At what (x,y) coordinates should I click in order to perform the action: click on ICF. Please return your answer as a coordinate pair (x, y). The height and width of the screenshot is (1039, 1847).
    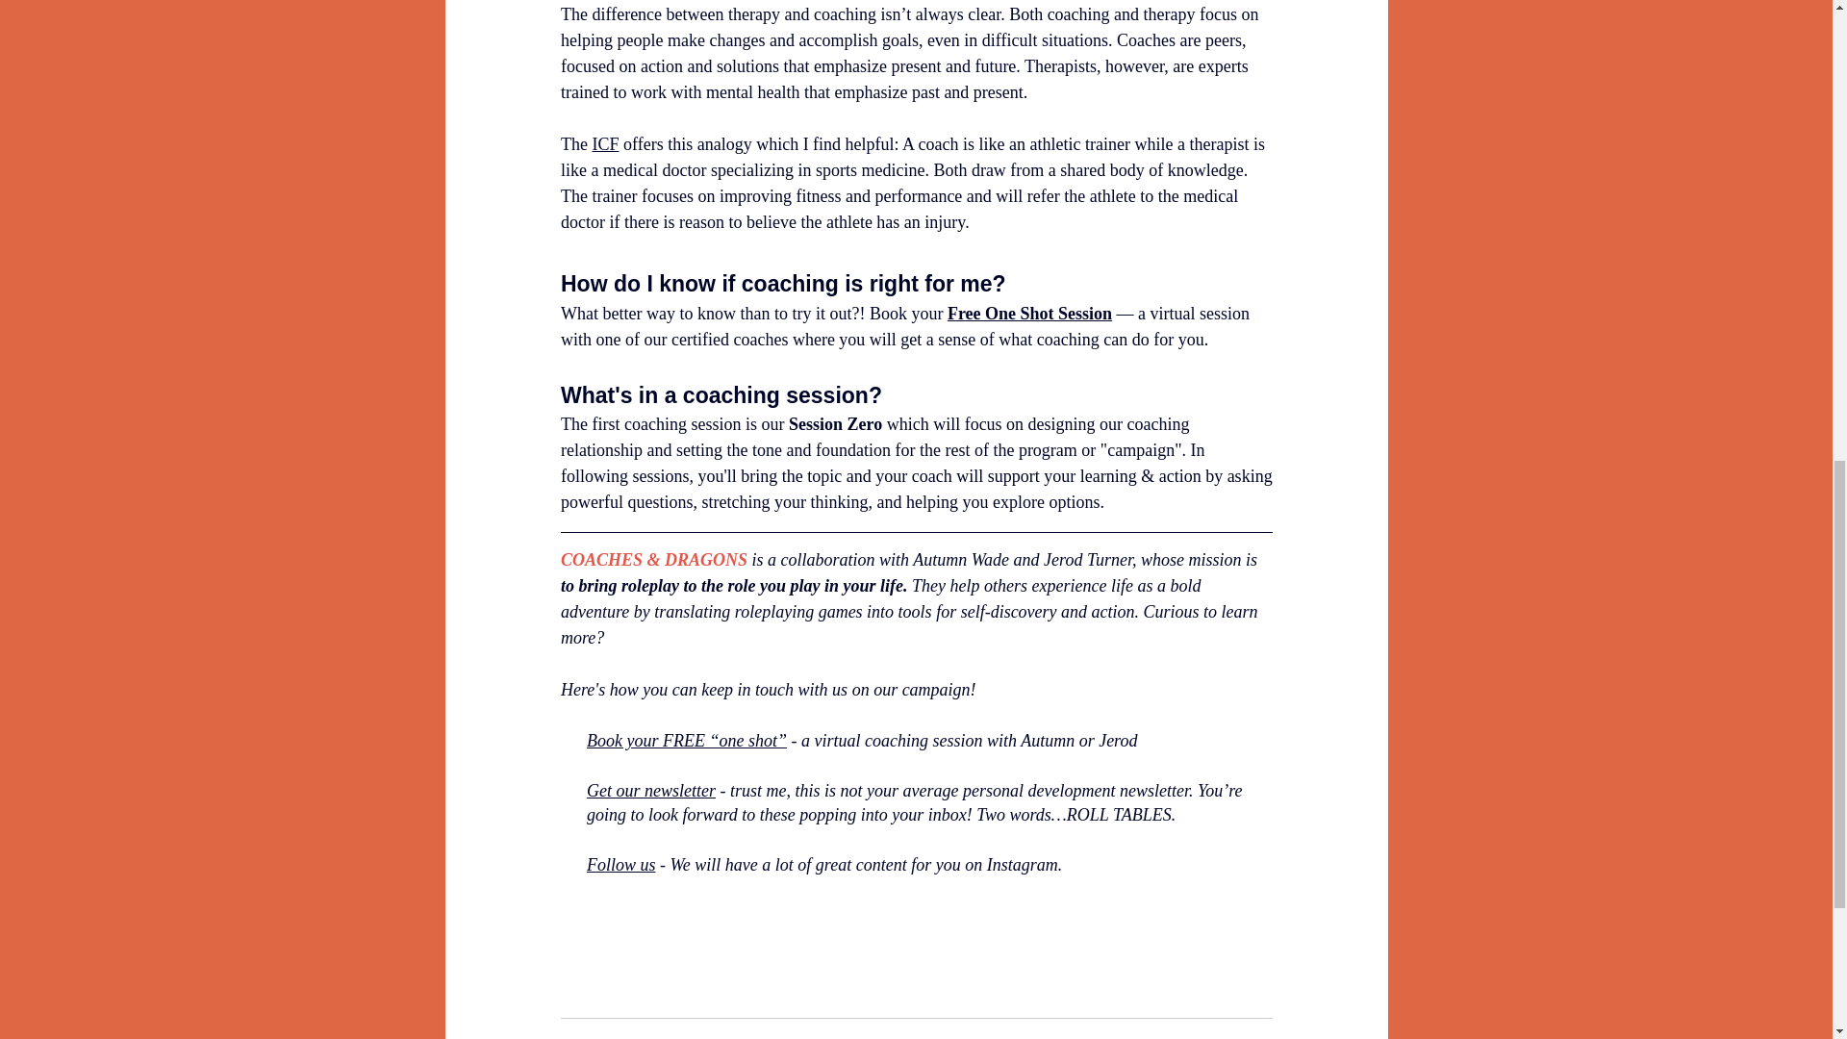
    Looking at the image, I should click on (604, 144).